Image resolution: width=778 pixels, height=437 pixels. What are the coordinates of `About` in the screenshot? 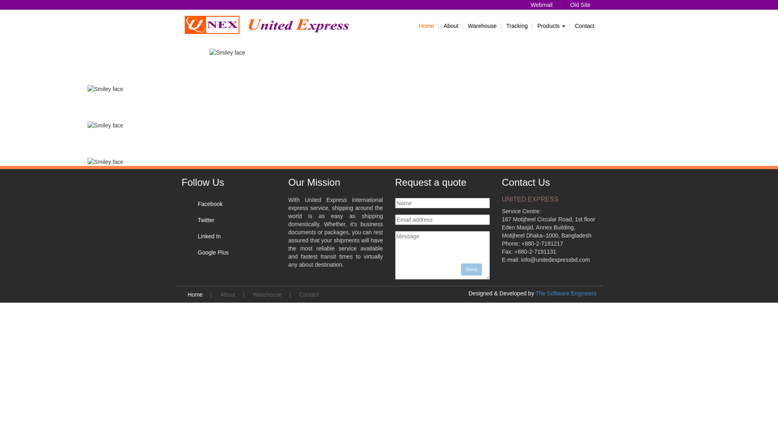 It's located at (451, 26).